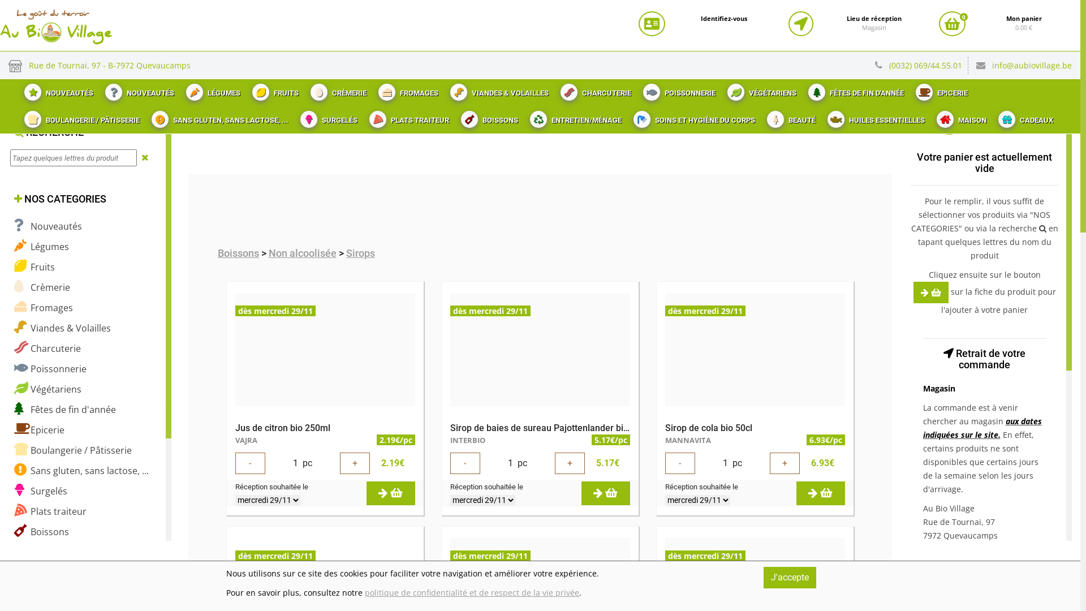 Image resolution: width=1086 pixels, height=611 pixels. Describe the element at coordinates (678, 90) in the screenshot. I see `POISSONNERIE` at that location.